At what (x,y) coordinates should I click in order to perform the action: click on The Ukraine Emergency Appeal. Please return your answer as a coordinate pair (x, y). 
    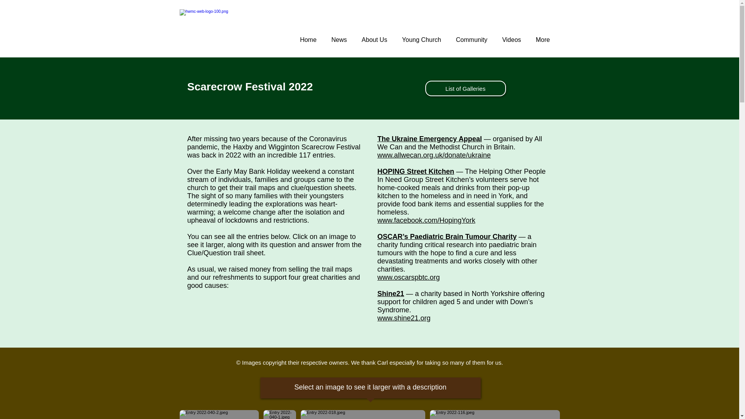
    Looking at the image, I should click on (429, 139).